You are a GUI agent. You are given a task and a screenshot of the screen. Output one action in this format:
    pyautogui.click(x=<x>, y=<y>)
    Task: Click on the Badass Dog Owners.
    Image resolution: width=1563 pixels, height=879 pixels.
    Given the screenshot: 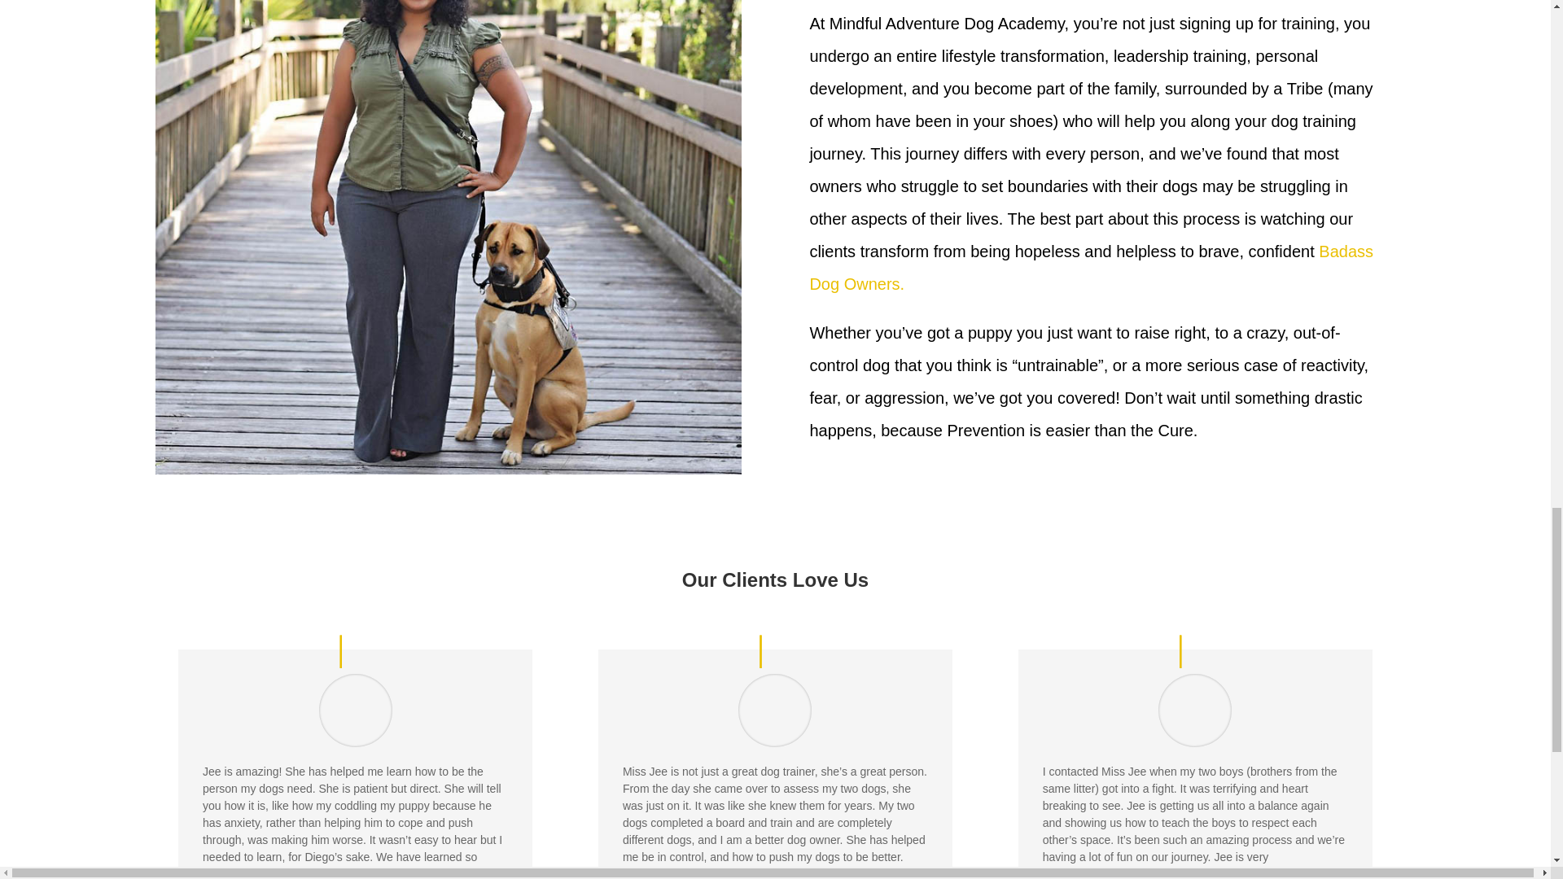 What is the action you would take?
    pyautogui.click(x=1091, y=267)
    